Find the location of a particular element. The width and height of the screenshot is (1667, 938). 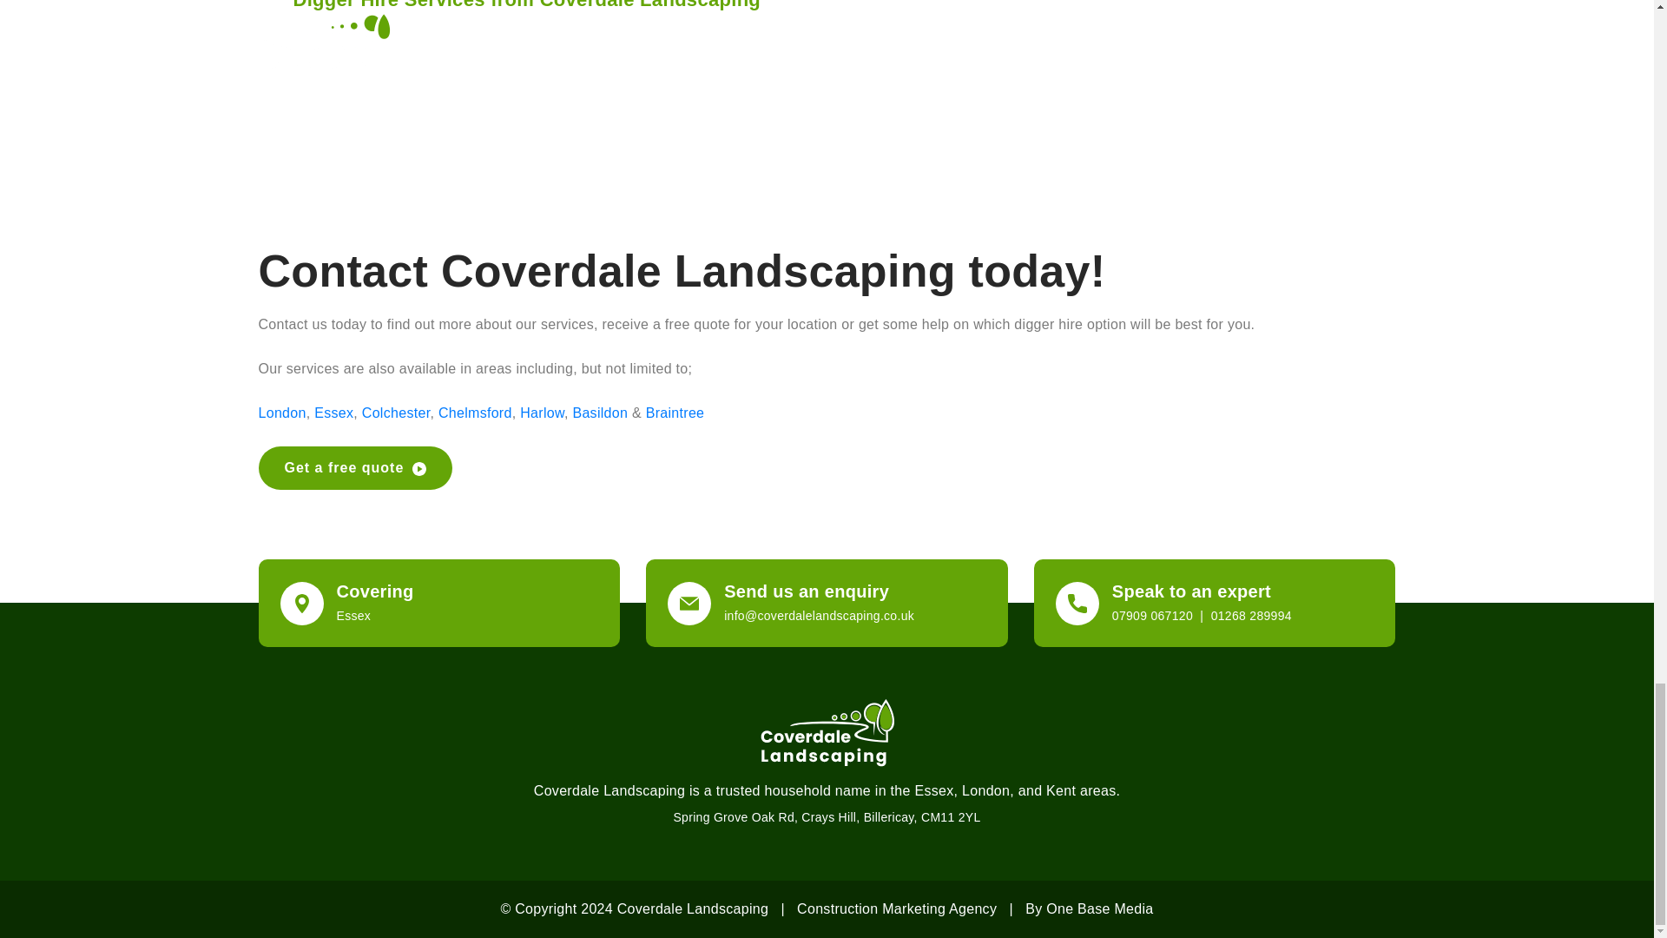

Harlow is located at coordinates (542, 412).